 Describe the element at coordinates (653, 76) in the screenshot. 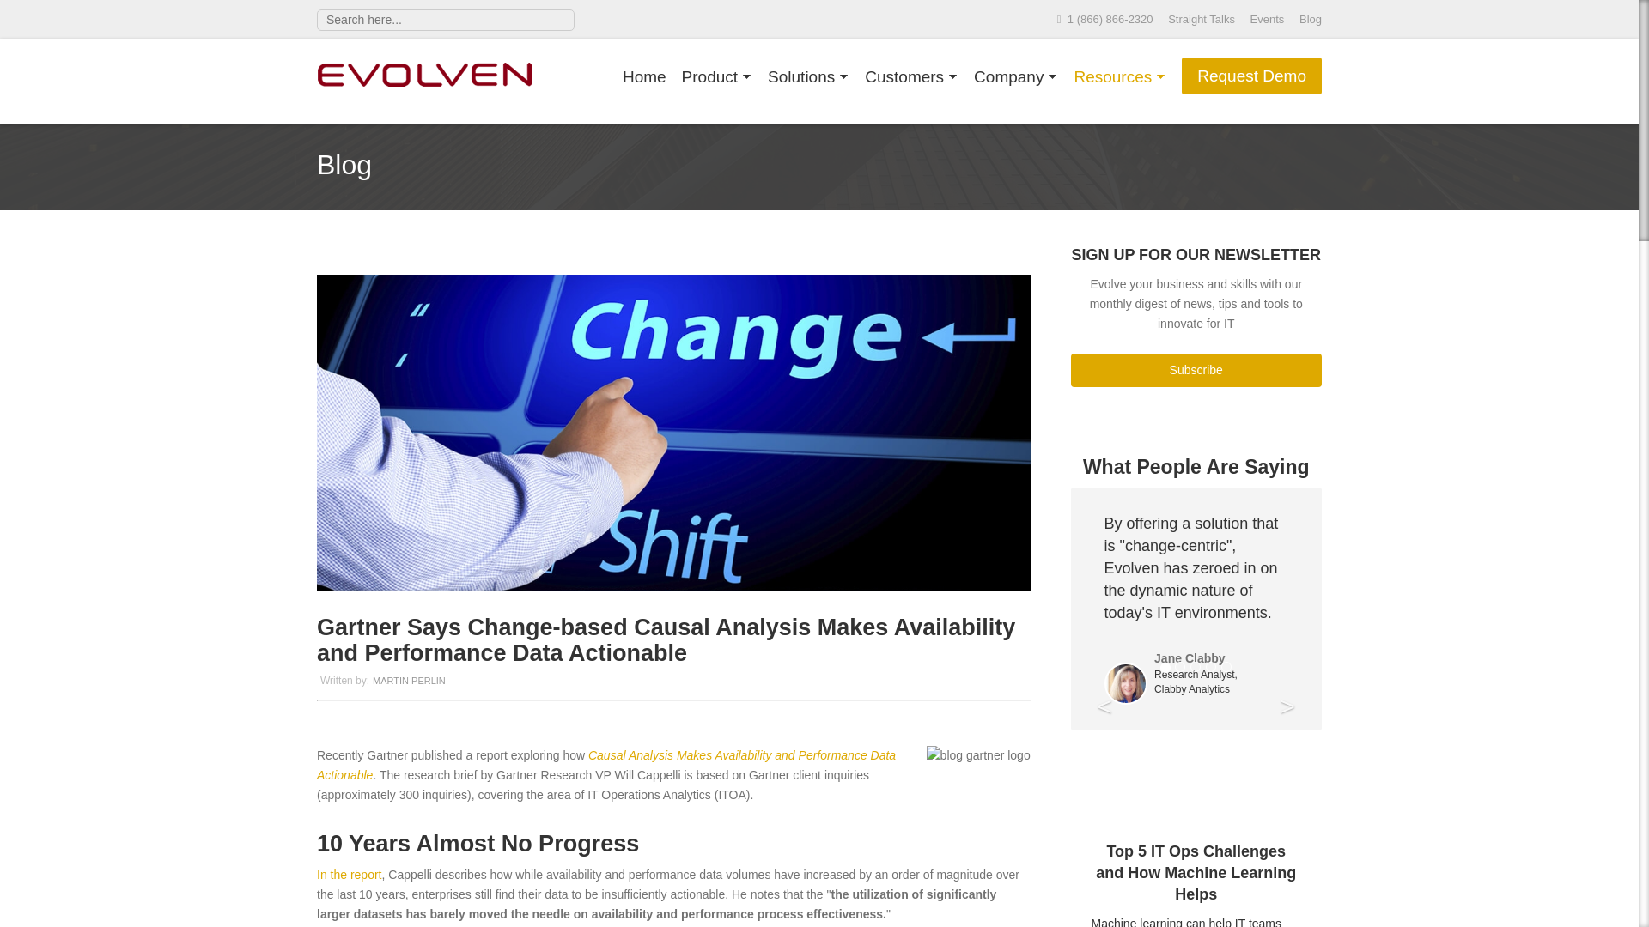

I see `Home` at that location.